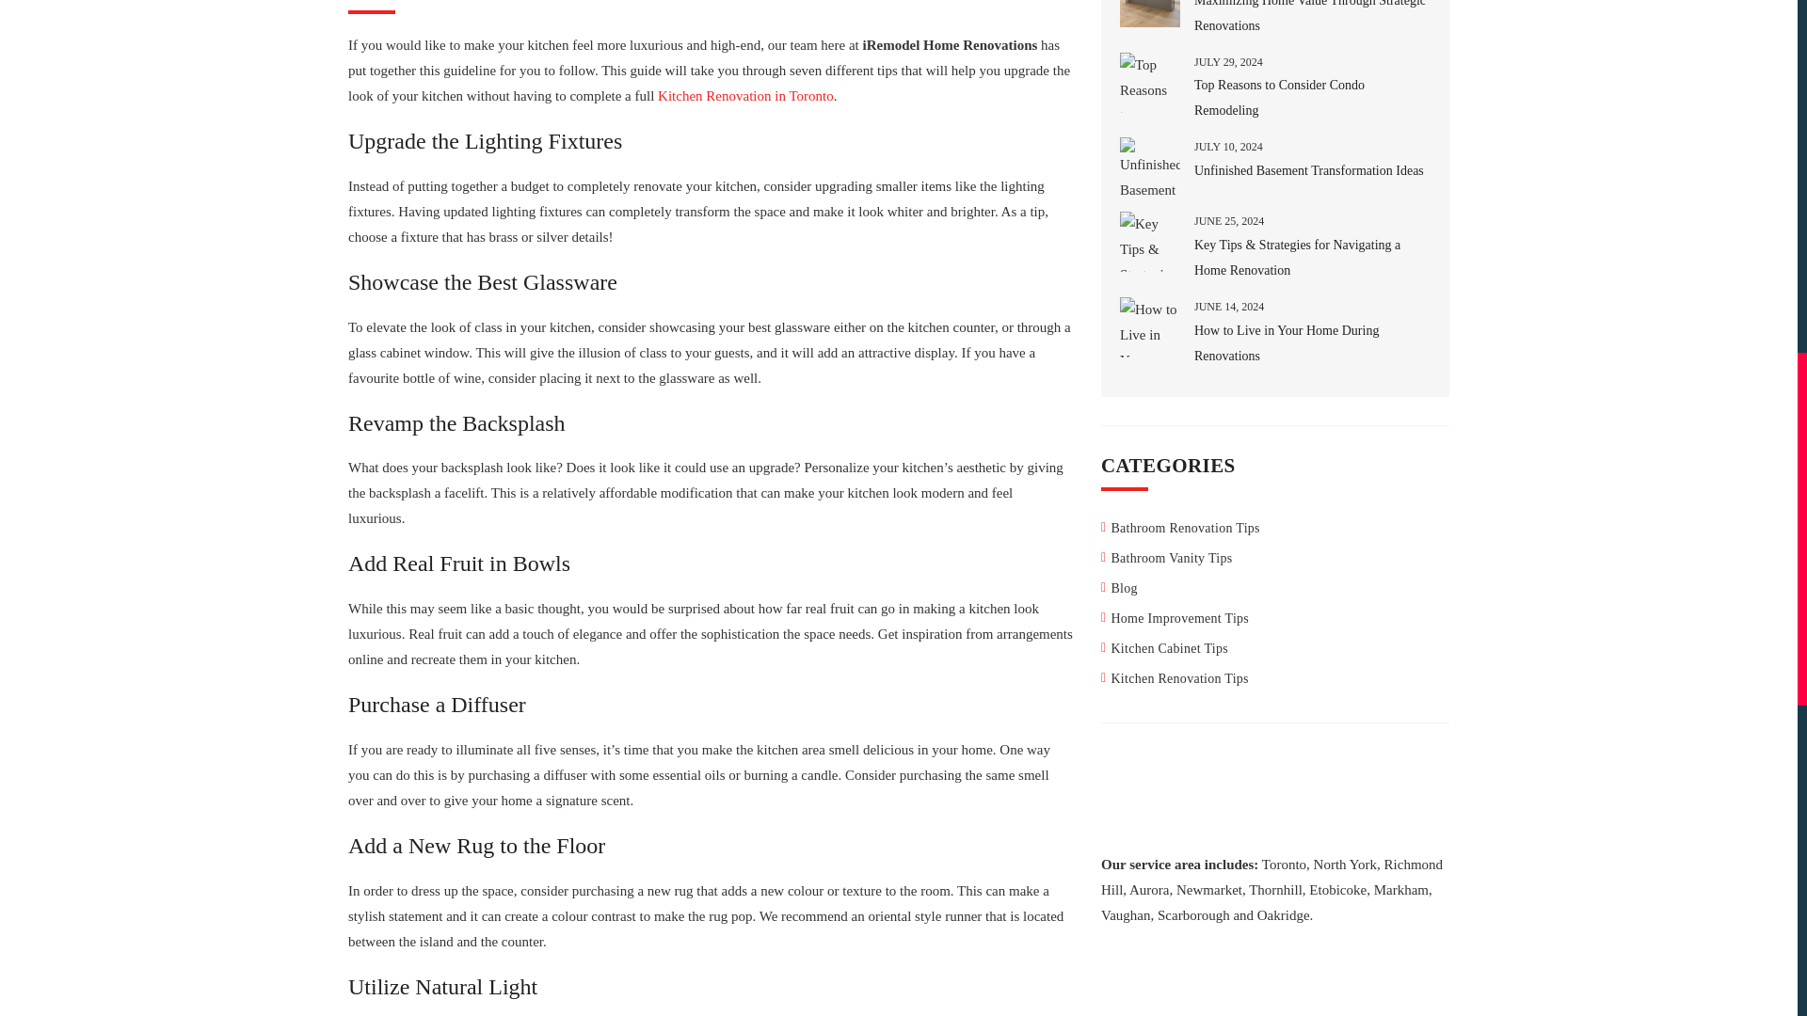 This screenshot has width=1807, height=1016. What do you see at coordinates (1308, 170) in the screenshot?
I see `Unfinished Basement Transformation Ideas` at bounding box center [1308, 170].